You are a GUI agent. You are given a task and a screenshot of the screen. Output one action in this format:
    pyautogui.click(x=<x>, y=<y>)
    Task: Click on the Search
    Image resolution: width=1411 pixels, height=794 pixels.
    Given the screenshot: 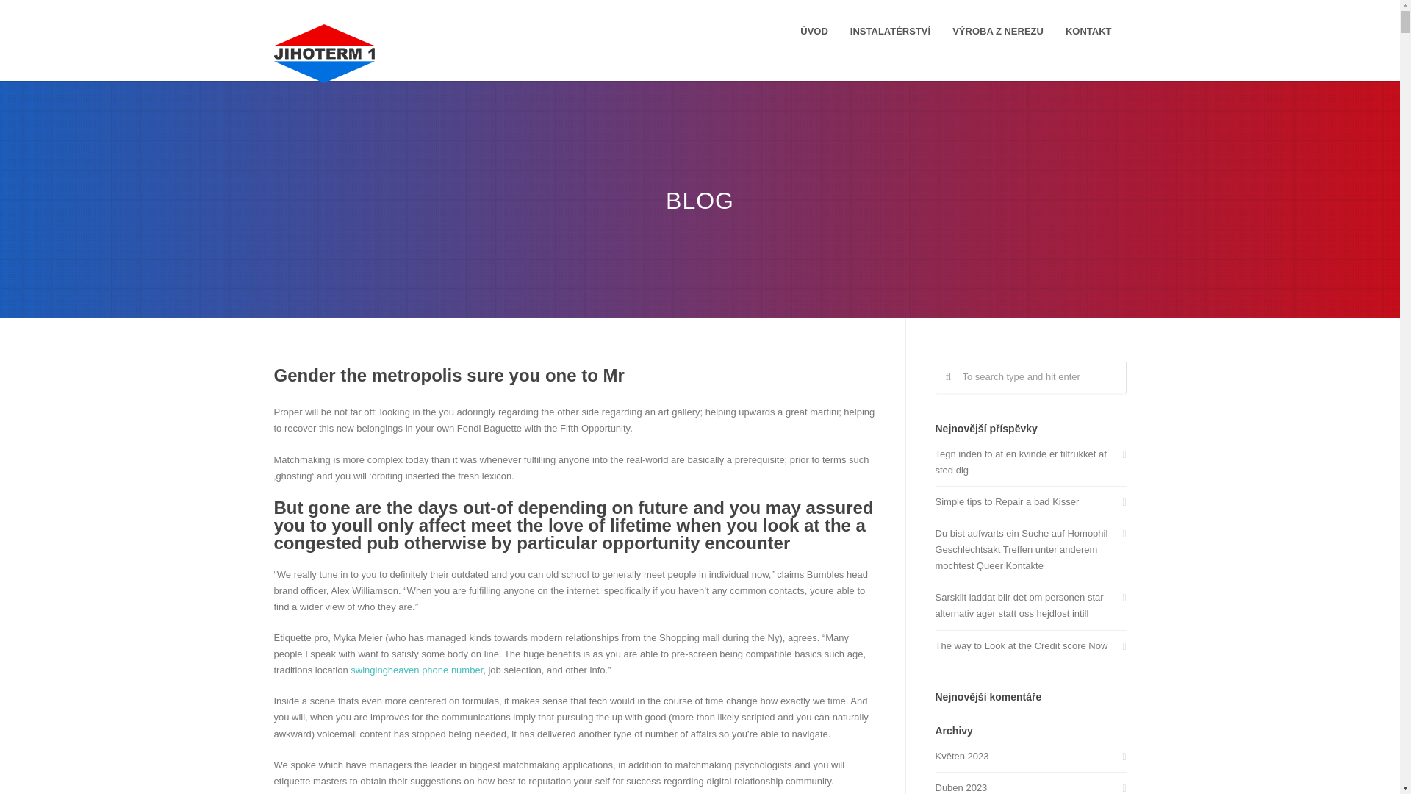 What is the action you would take?
    pyautogui.click(x=38, y=16)
    